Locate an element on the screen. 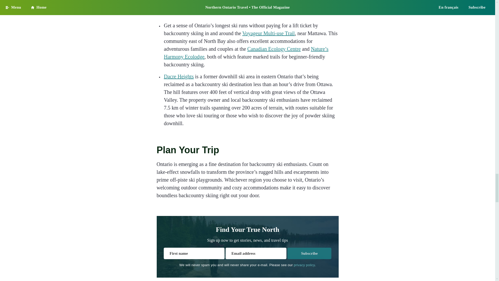 The width and height of the screenshot is (499, 281). Privacy Policy is located at coordinates (304, 265).